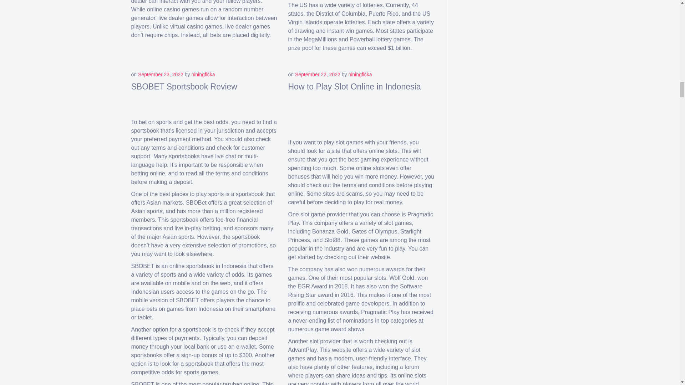 The height and width of the screenshot is (385, 685). What do you see at coordinates (184, 86) in the screenshot?
I see `SBOBET Sportsbook Review` at bounding box center [184, 86].